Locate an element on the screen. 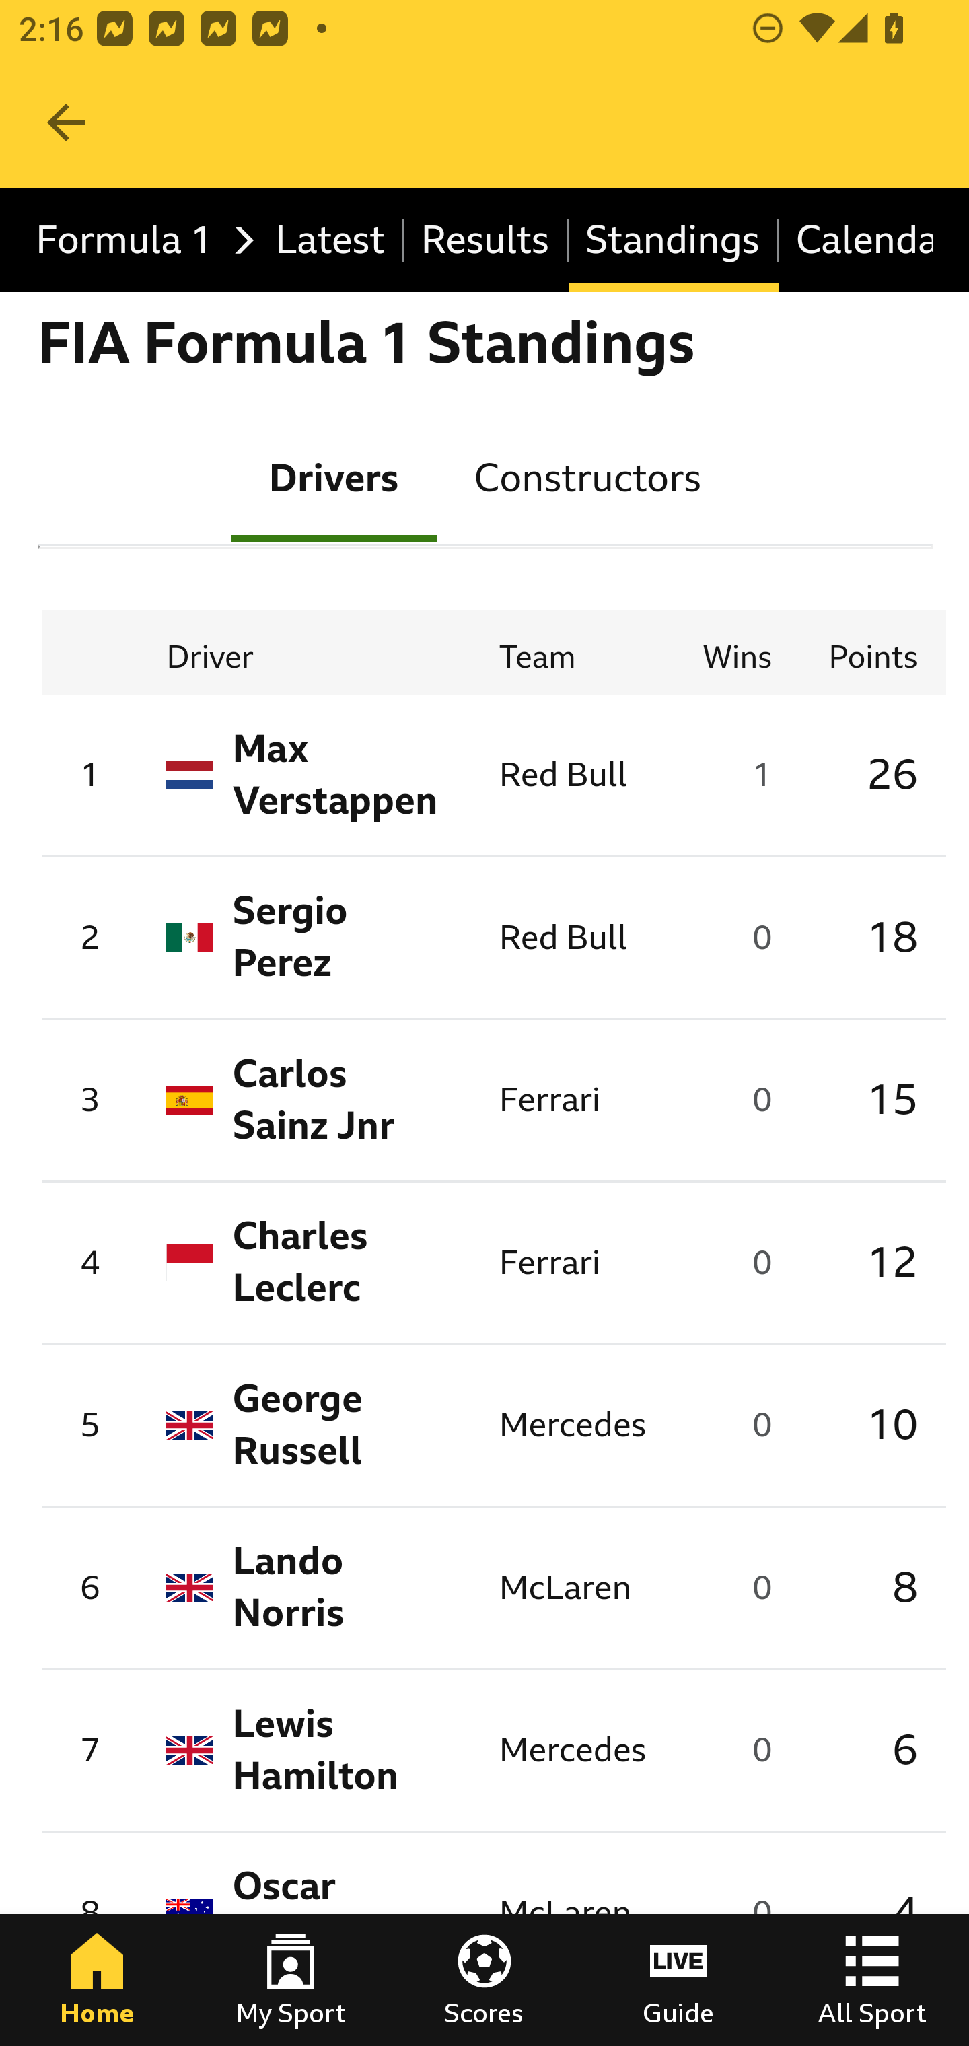  My Sport is located at coordinates (291, 1980).